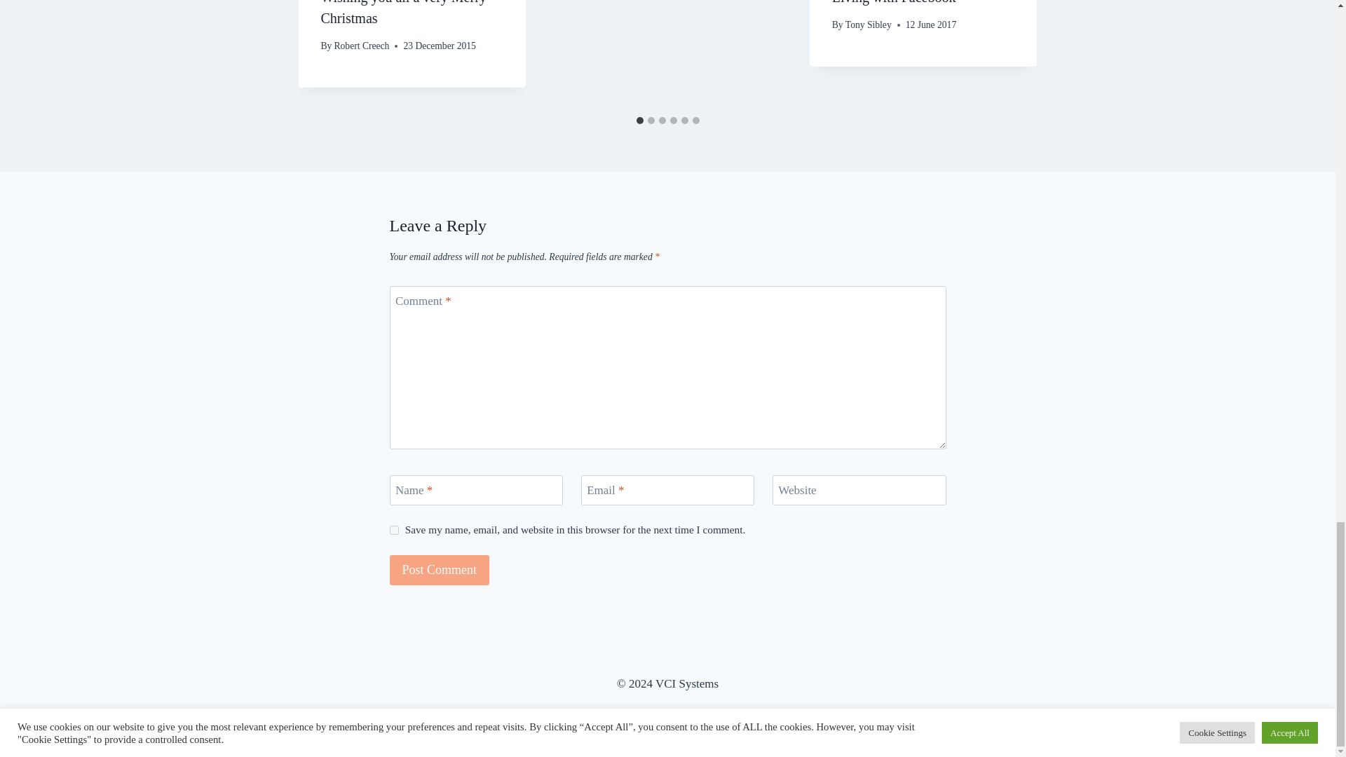 The image size is (1346, 757). What do you see at coordinates (394, 530) in the screenshot?
I see `yes` at bounding box center [394, 530].